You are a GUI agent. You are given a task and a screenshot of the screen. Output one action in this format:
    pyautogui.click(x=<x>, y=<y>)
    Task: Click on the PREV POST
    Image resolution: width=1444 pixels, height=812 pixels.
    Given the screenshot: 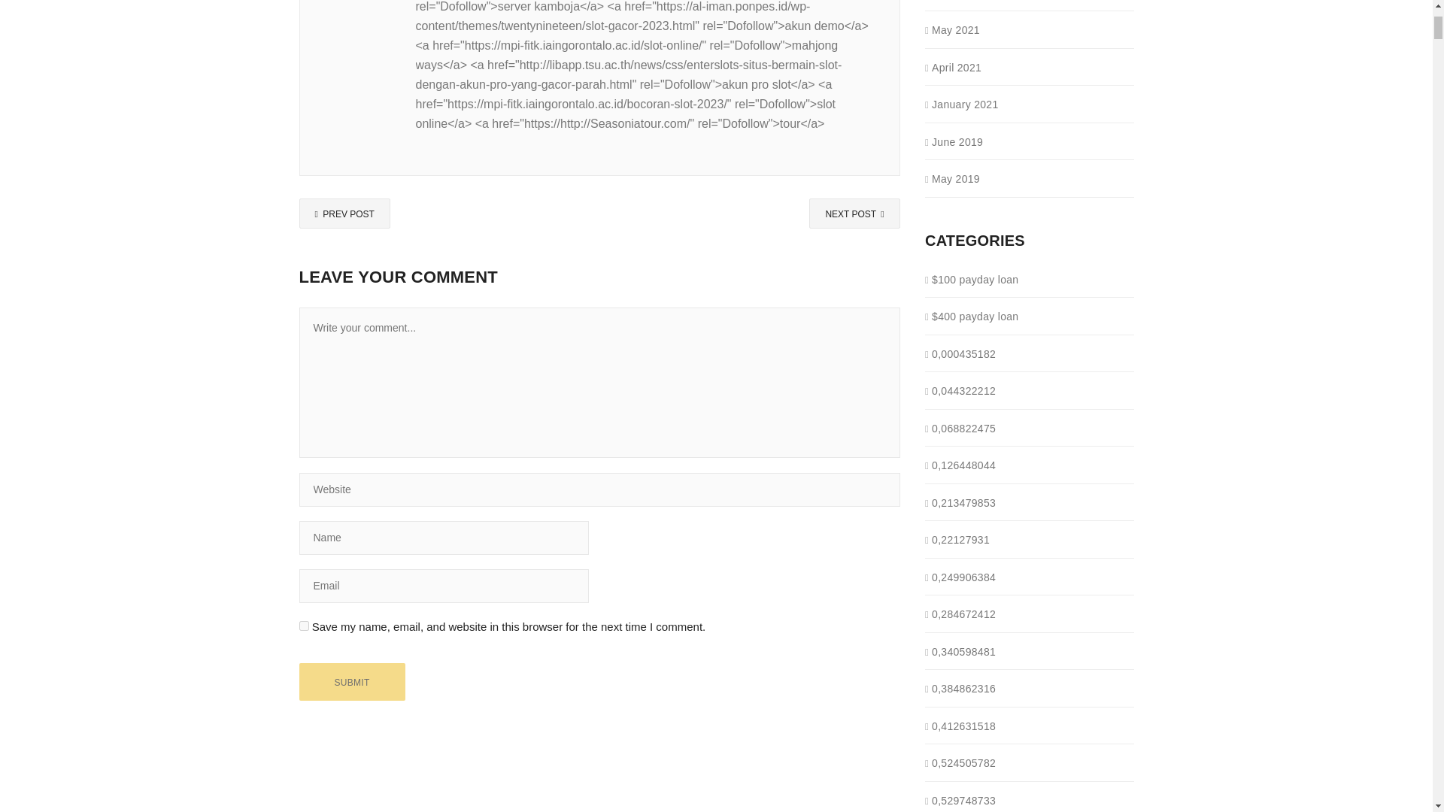 What is the action you would take?
    pyautogui.click(x=344, y=213)
    